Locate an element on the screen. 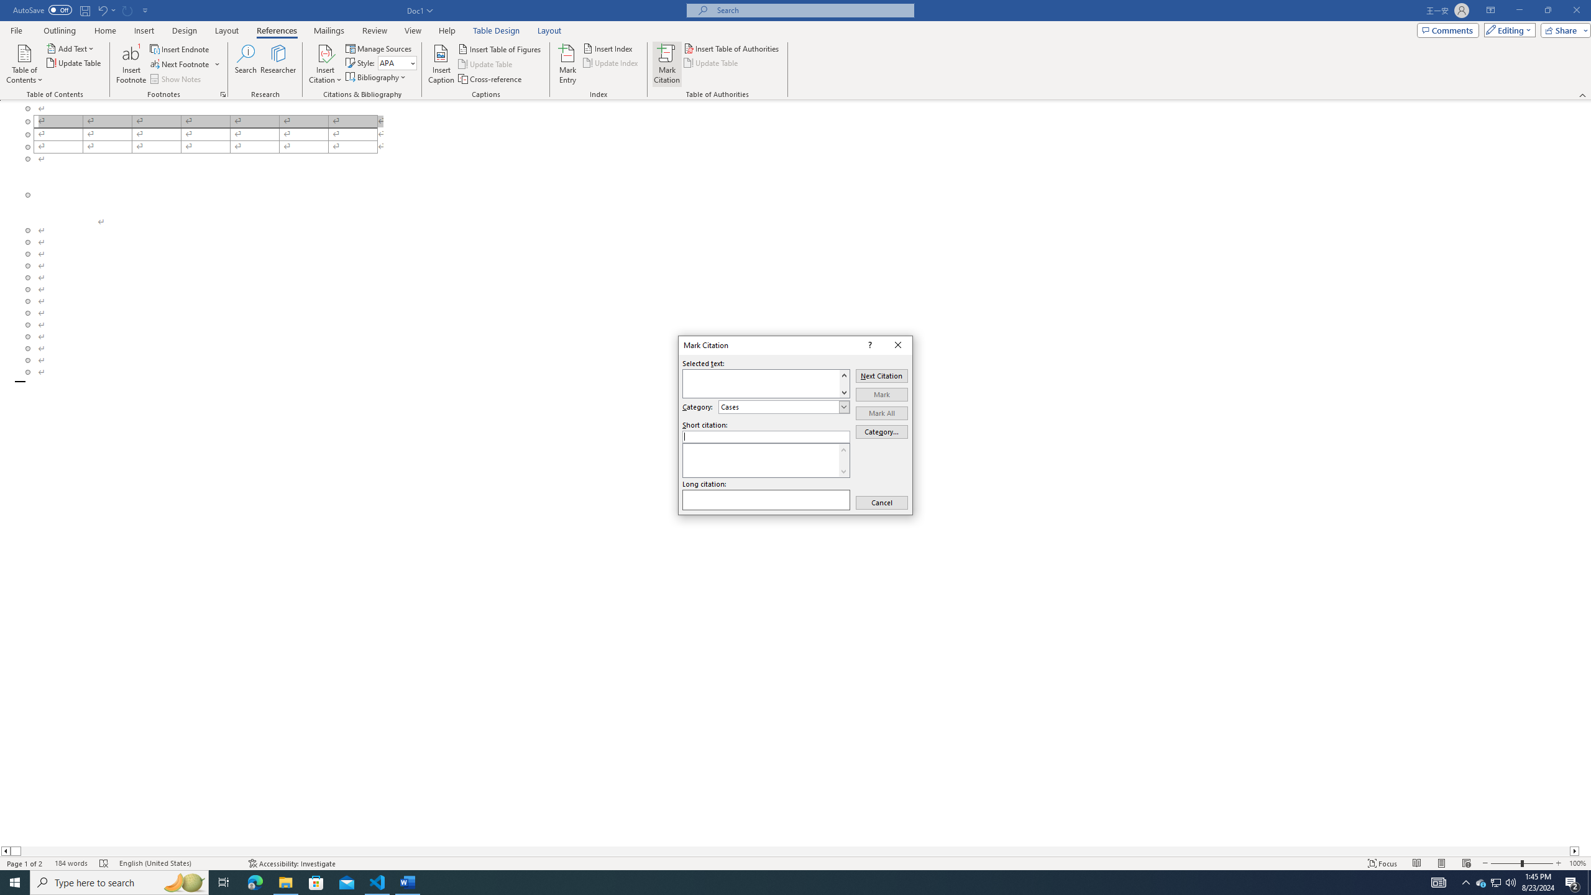 The height and width of the screenshot is (895, 1591). Next Footnote is located at coordinates (180, 65).